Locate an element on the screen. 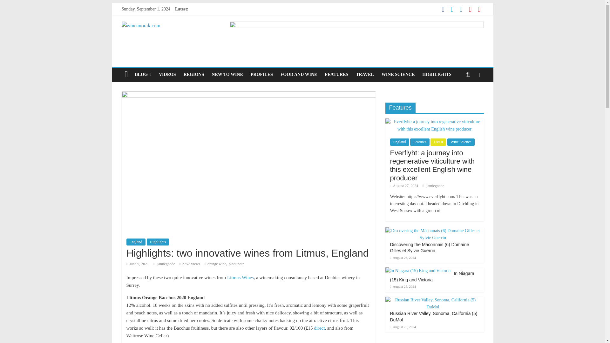 The width and height of the screenshot is (610, 343). VIDEOS is located at coordinates (167, 74).